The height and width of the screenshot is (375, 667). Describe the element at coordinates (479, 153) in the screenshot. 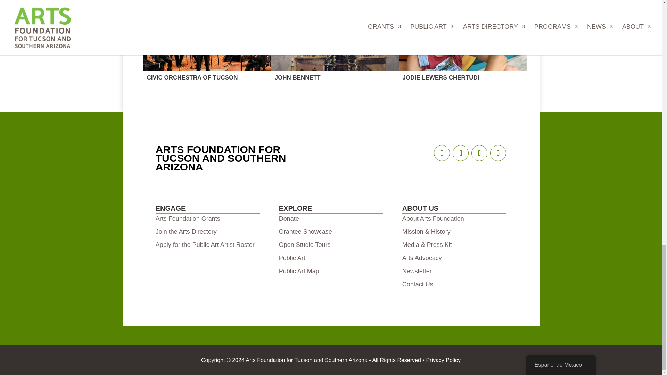

I see `Follow on X` at that location.